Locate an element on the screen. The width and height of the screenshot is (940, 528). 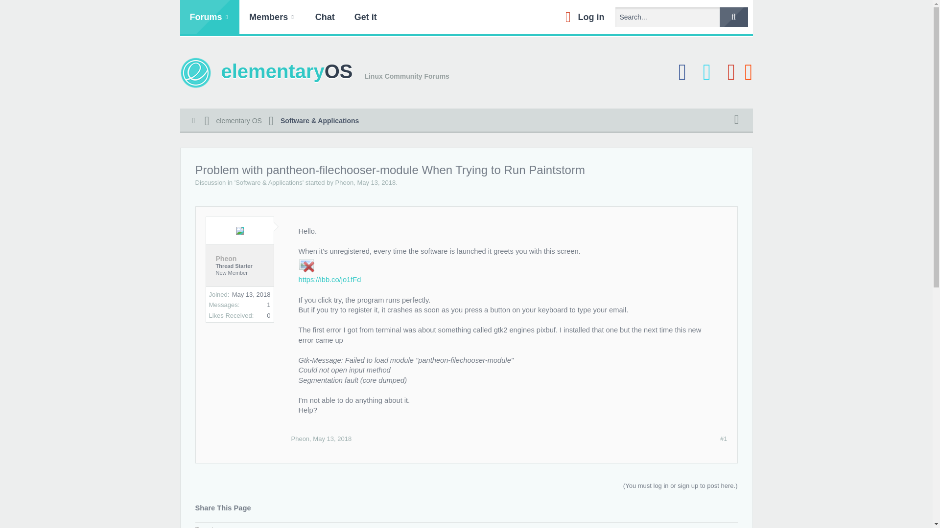
elementaryOS Linux Community Forums is located at coordinates (314, 73).